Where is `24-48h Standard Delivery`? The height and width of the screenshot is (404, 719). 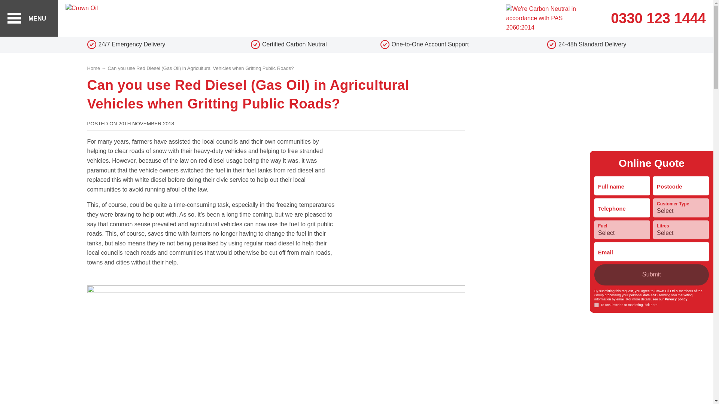 24-48h Standard Delivery is located at coordinates (560, 44).